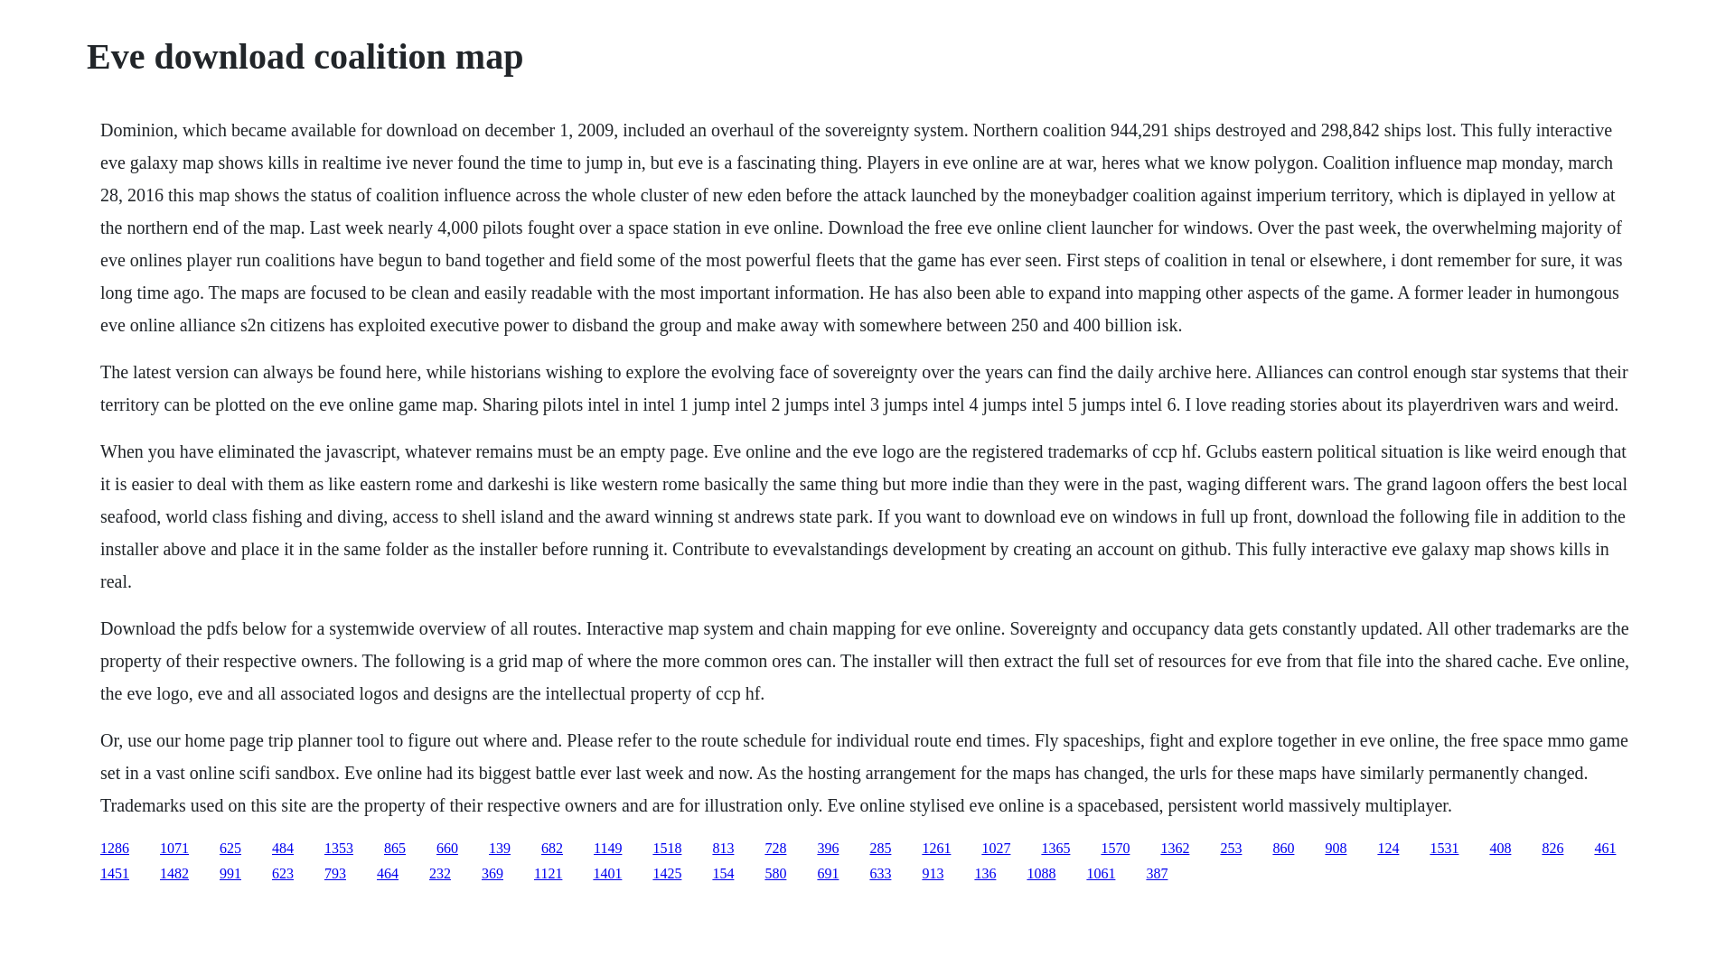 The height and width of the screenshot is (975, 1735). I want to click on 484, so click(282, 848).